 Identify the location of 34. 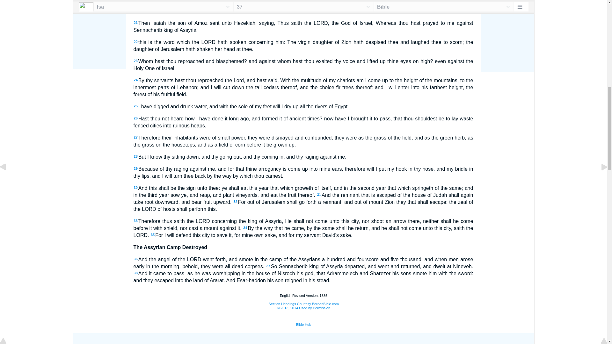
(245, 227).